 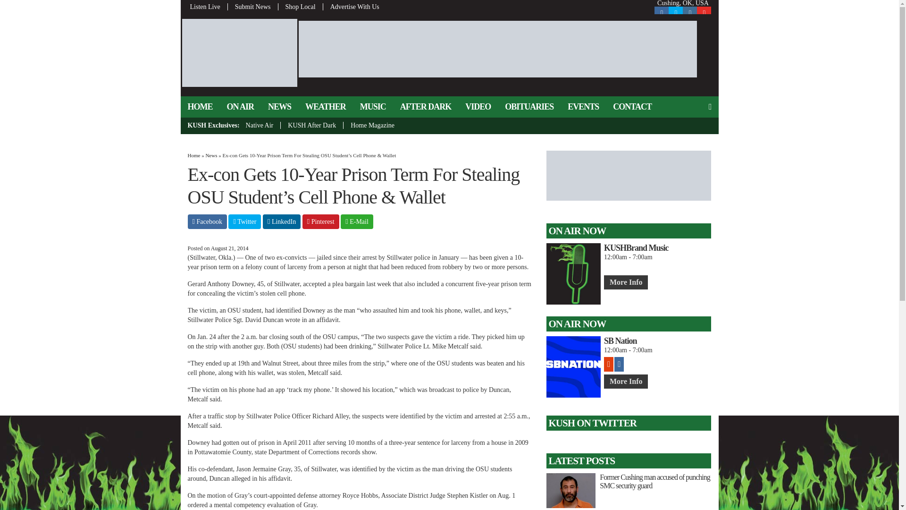 What do you see at coordinates (658, 341) in the screenshot?
I see `SB Nation` at bounding box center [658, 341].